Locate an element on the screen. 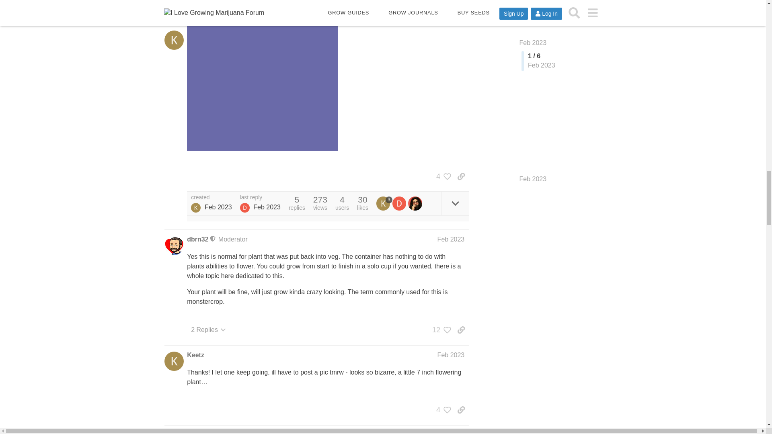 Image resolution: width=772 pixels, height=434 pixels. copy a link to this post to clipboard is located at coordinates (461, 176).